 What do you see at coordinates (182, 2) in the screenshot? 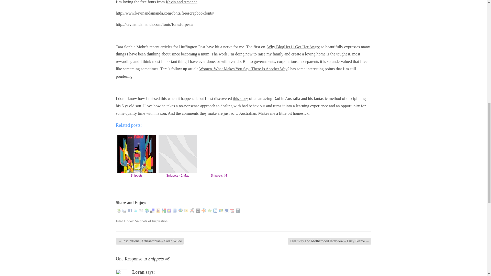
I see `Kevin and Amanda` at bounding box center [182, 2].